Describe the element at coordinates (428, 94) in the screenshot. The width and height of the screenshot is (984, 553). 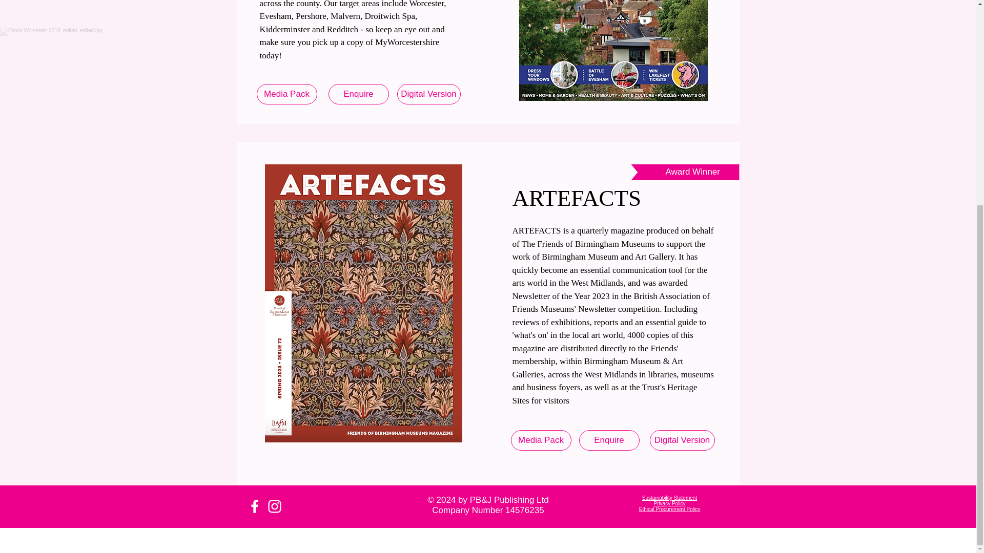
I see `Digital Version` at that location.